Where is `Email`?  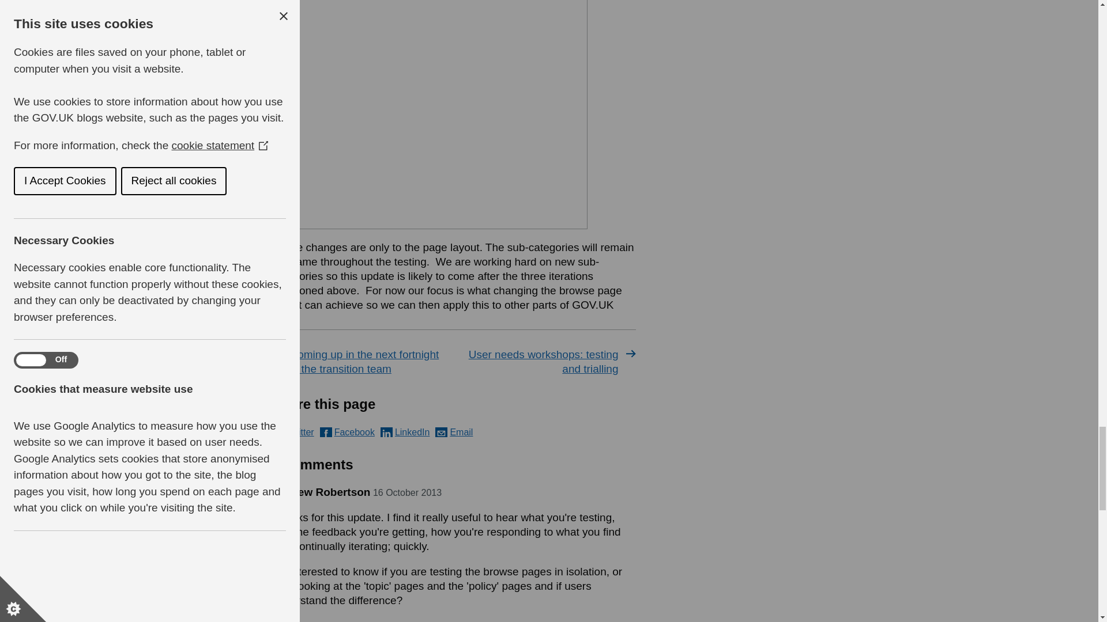 Email is located at coordinates (453, 432).